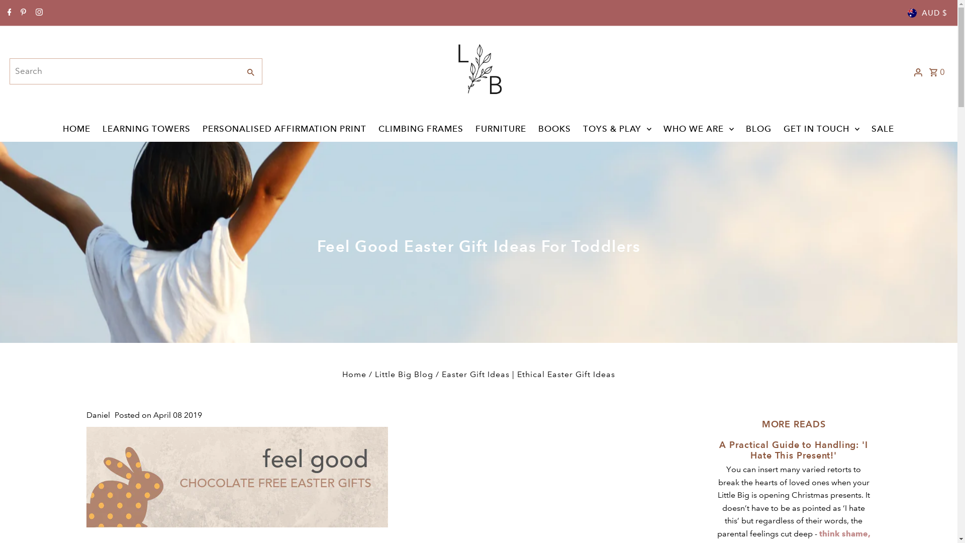 Image resolution: width=965 pixels, height=543 pixels. I want to click on HOME, so click(76, 129).